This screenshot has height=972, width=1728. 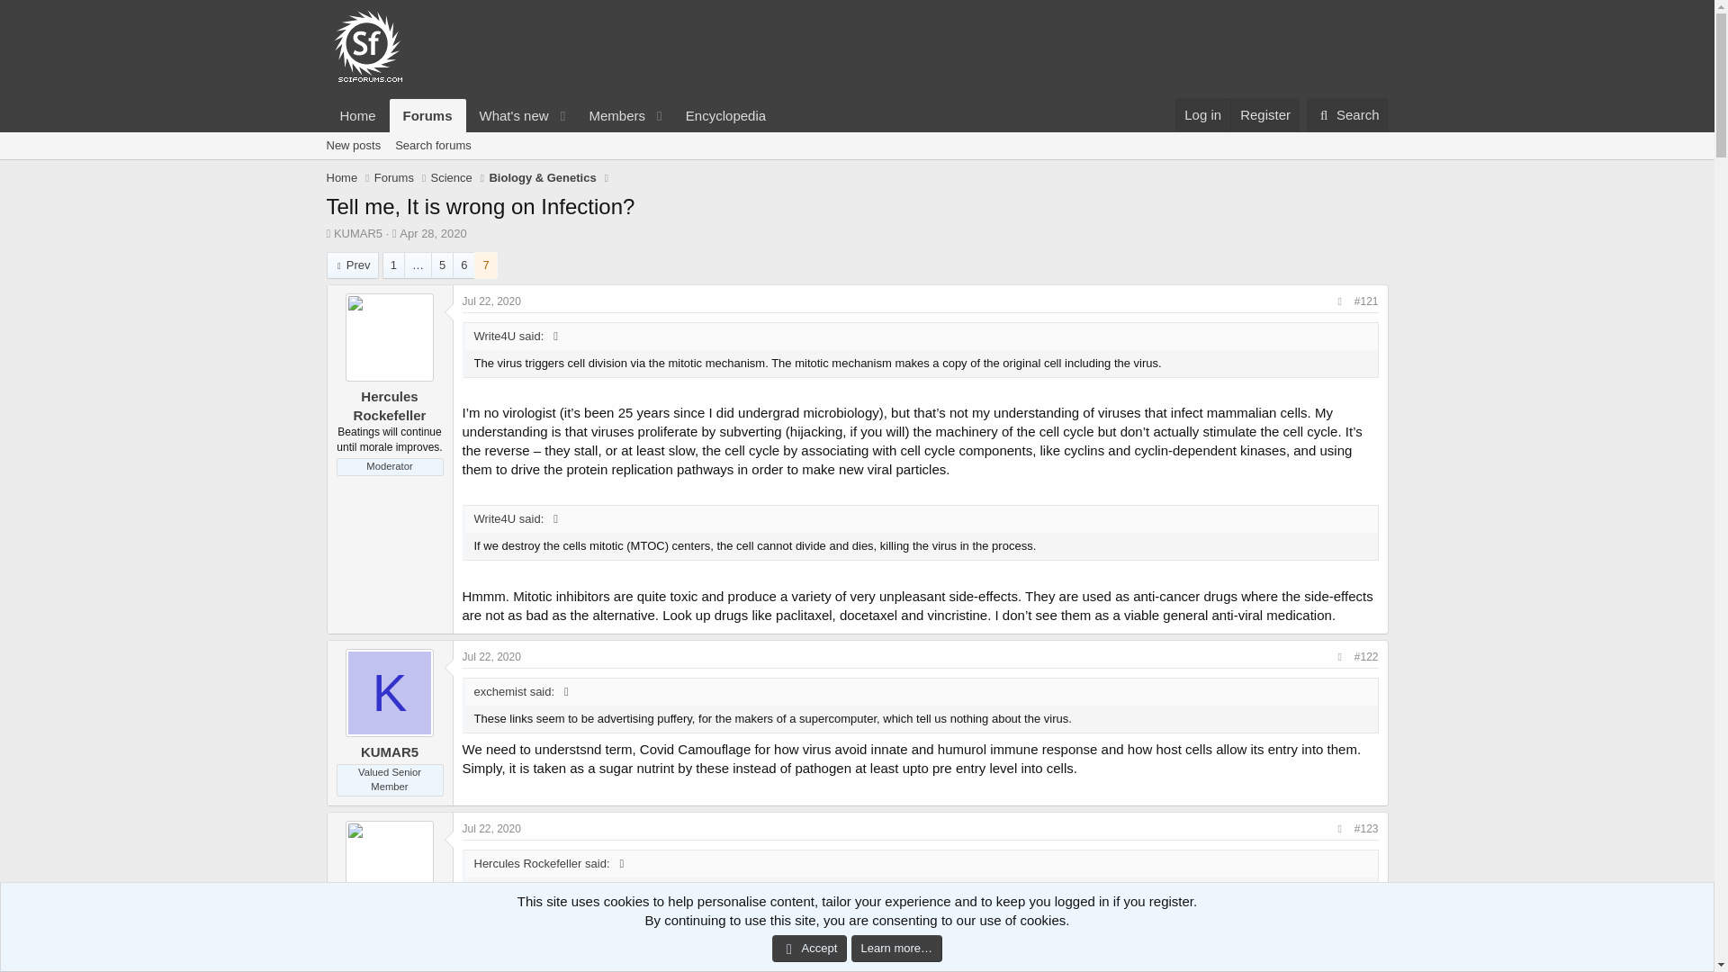 I want to click on Apr 28, 2020 at 11:25 AM, so click(x=428, y=115).